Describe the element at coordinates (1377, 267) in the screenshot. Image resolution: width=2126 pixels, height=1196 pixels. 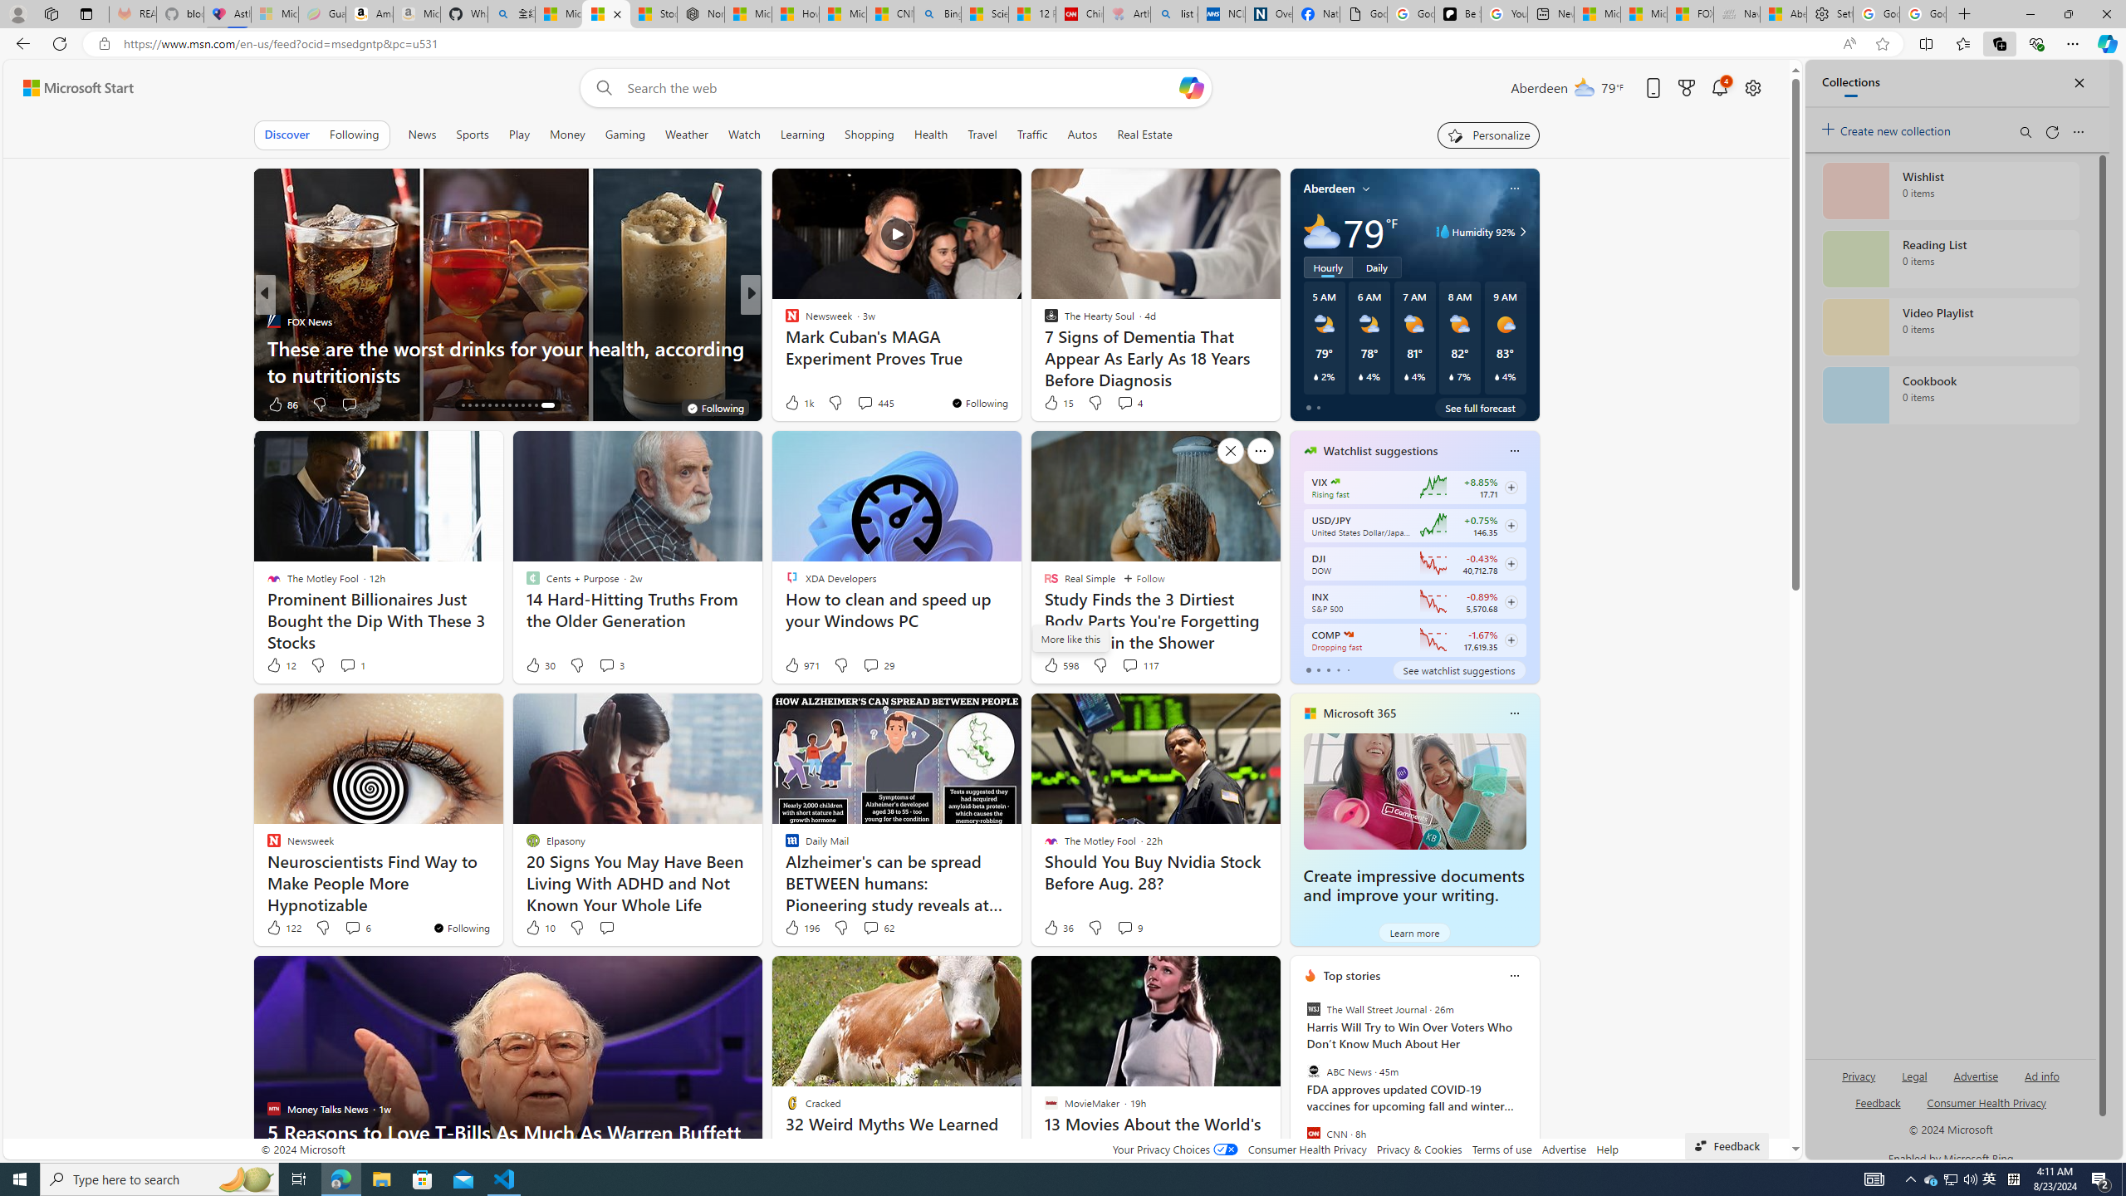
I see `Daily` at that location.